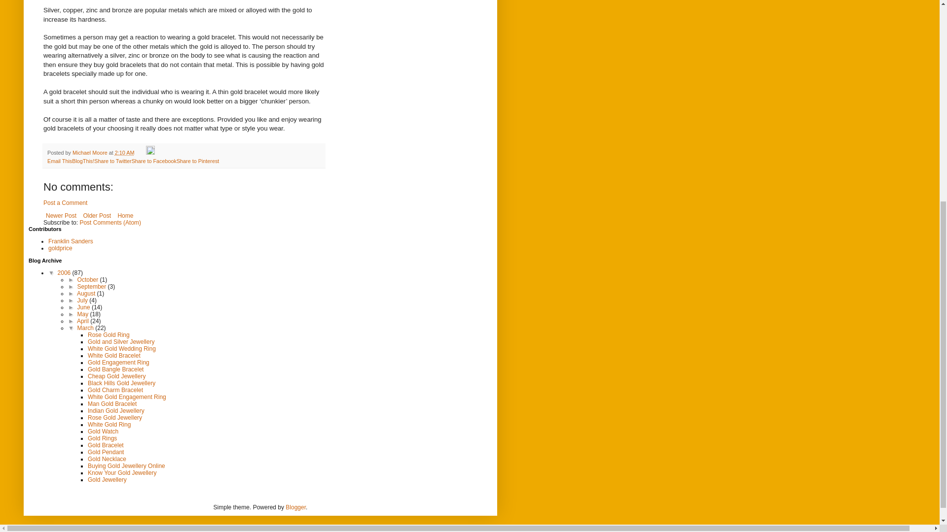  I want to click on Share to Facebook, so click(154, 161).